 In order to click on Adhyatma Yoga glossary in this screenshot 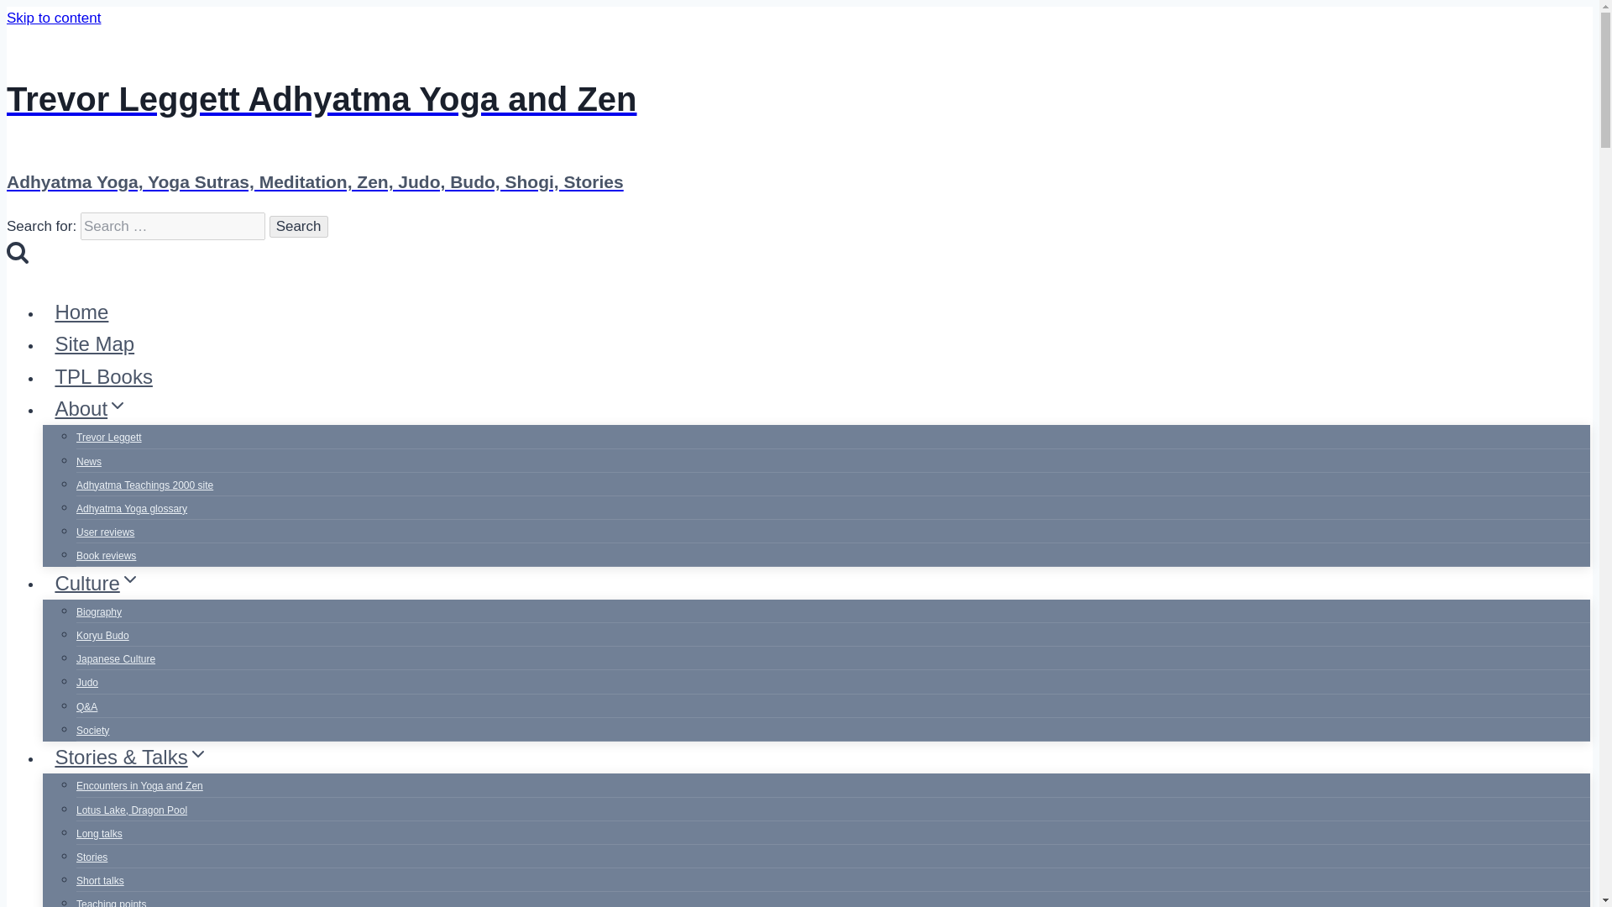, I will do `click(131, 509)`.